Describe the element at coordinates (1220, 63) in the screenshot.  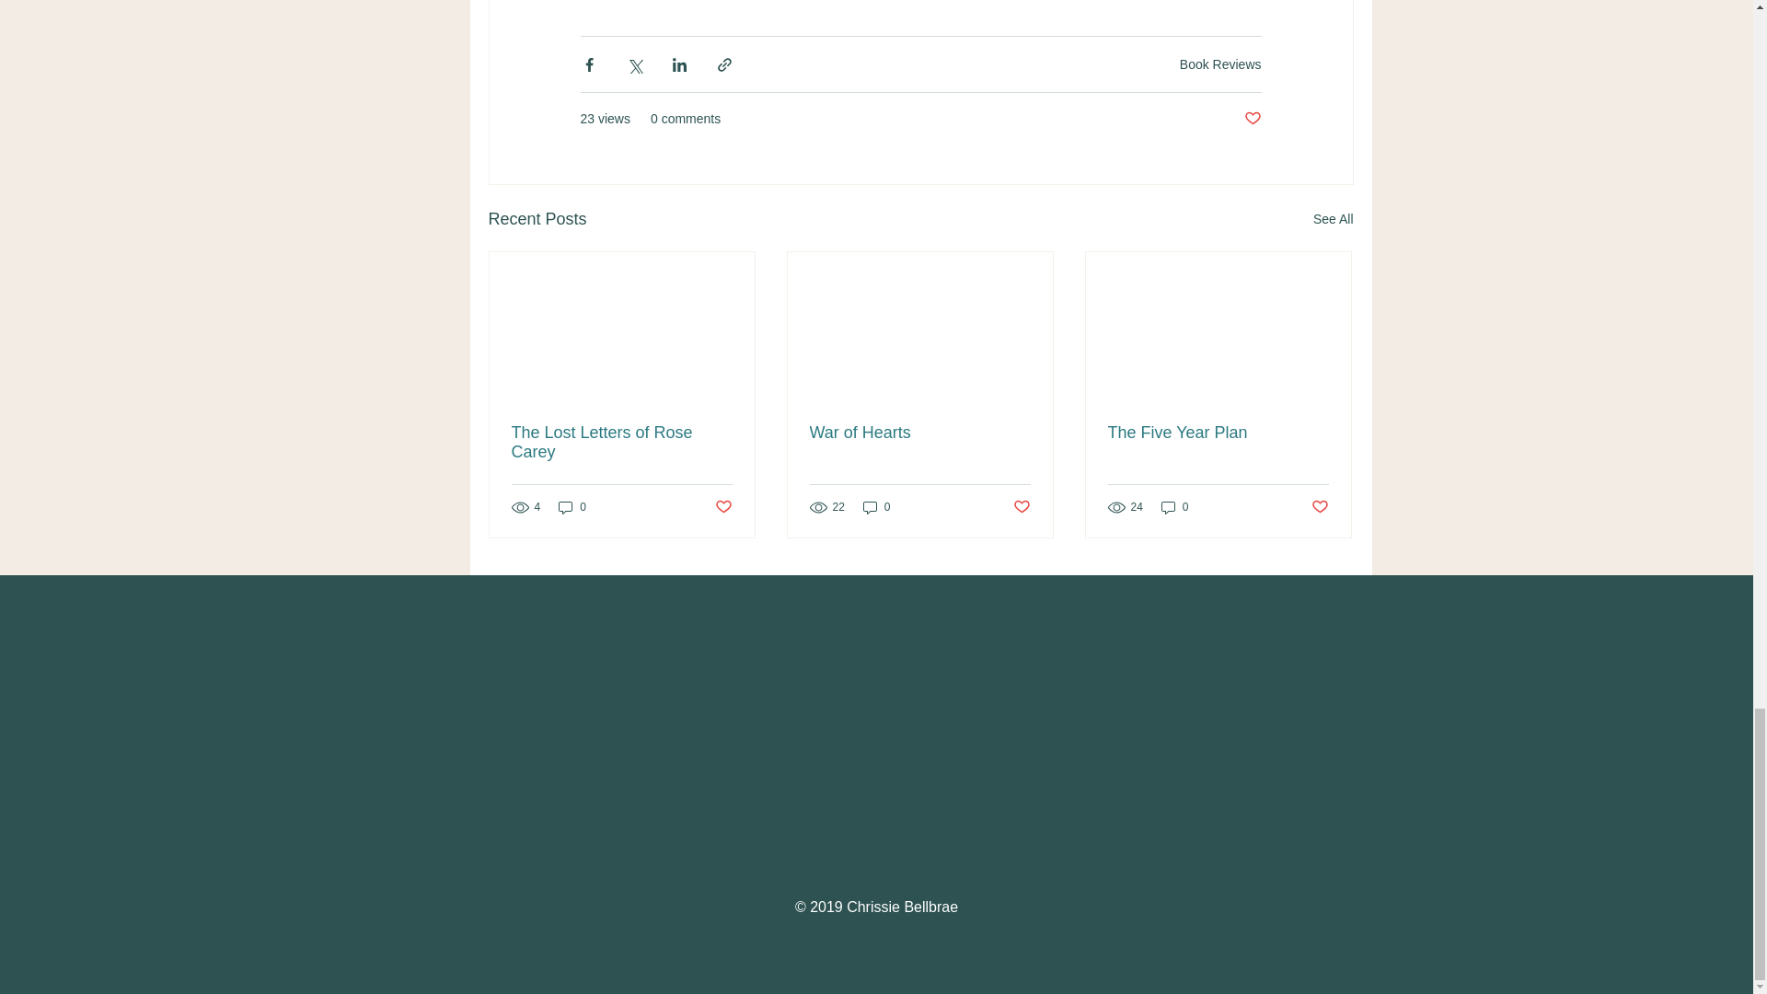
I see `Book Reviews` at that location.